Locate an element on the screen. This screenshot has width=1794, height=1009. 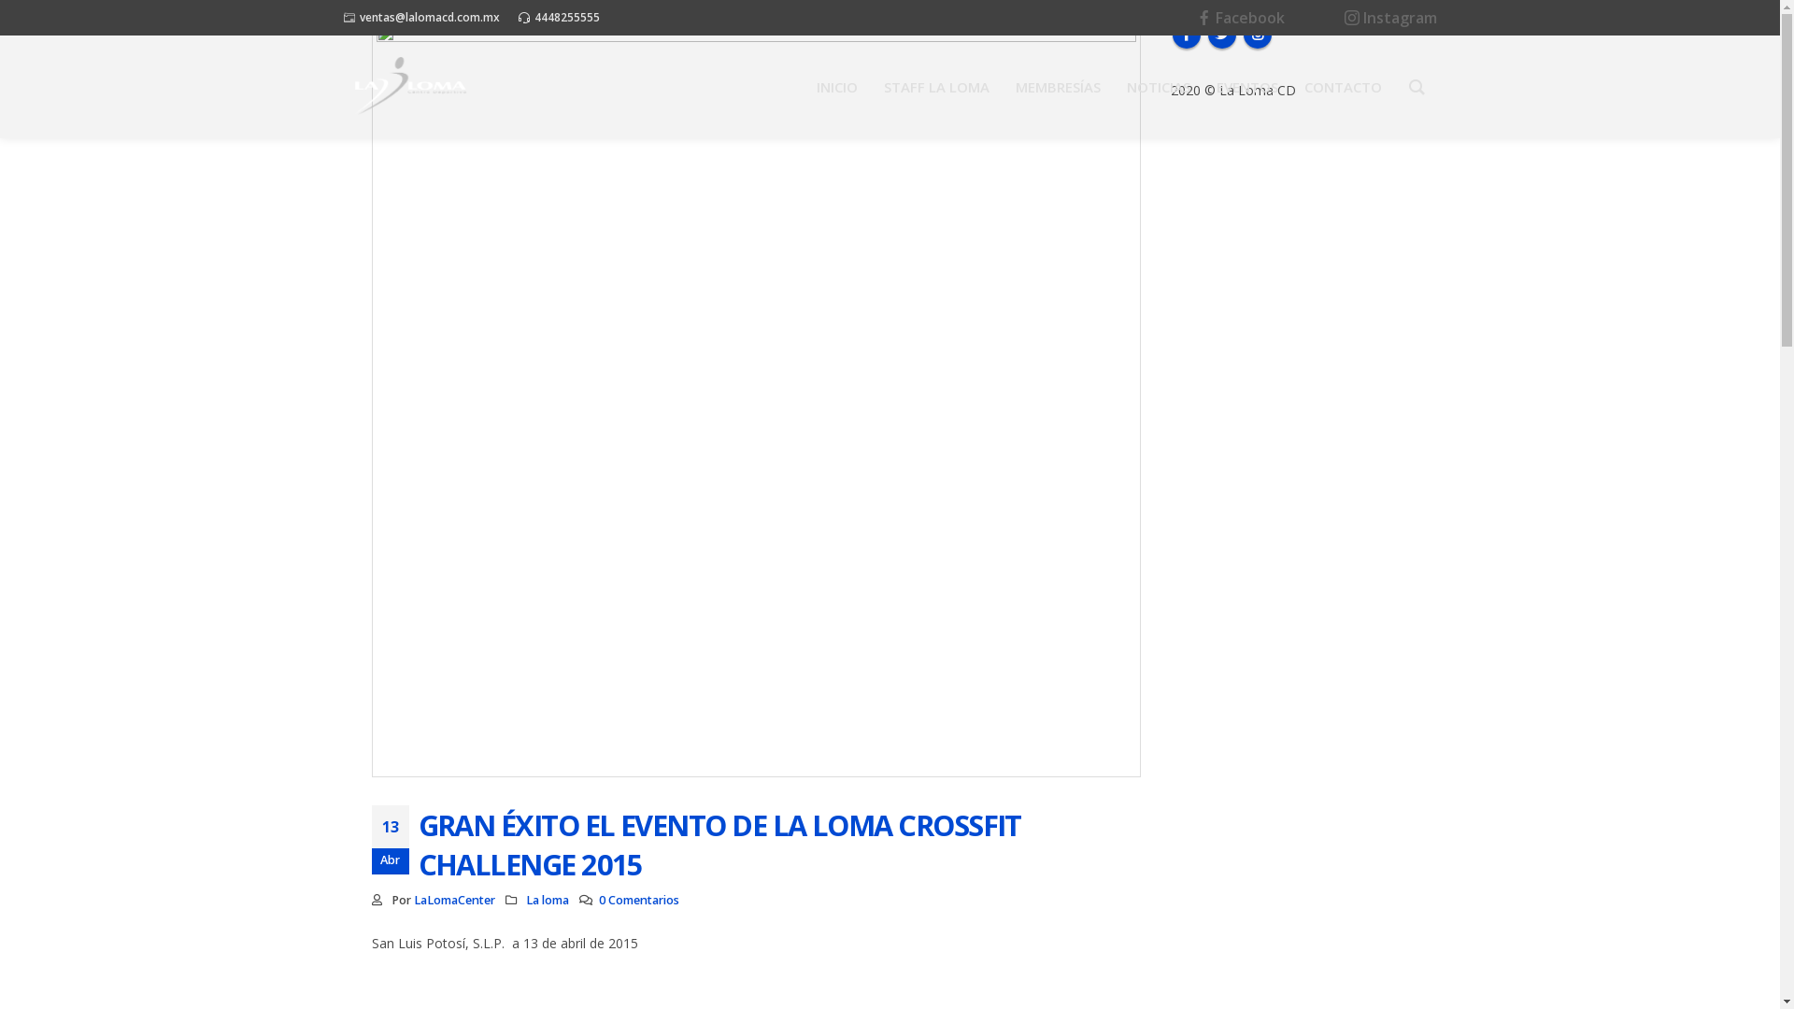
LaLomaCenter is located at coordinates (454, 901).